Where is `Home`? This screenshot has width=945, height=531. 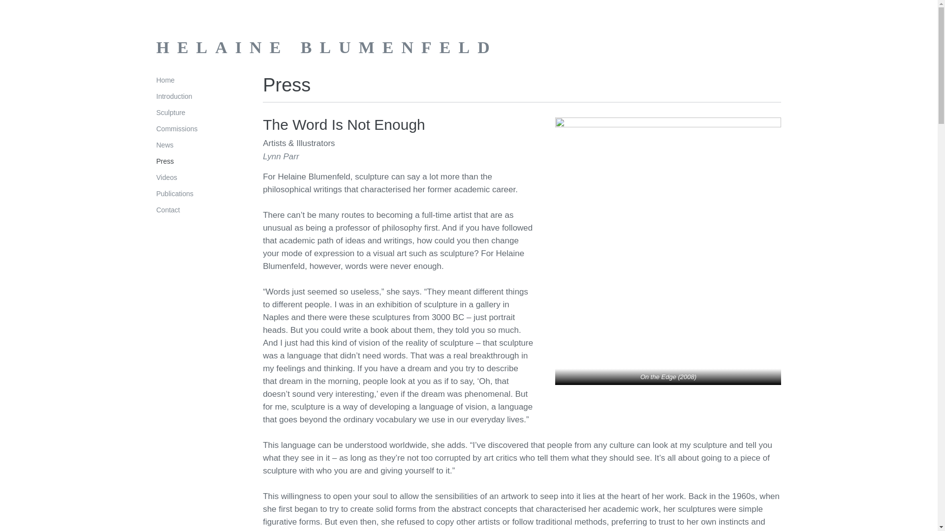 Home is located at coordinates (165, 80).